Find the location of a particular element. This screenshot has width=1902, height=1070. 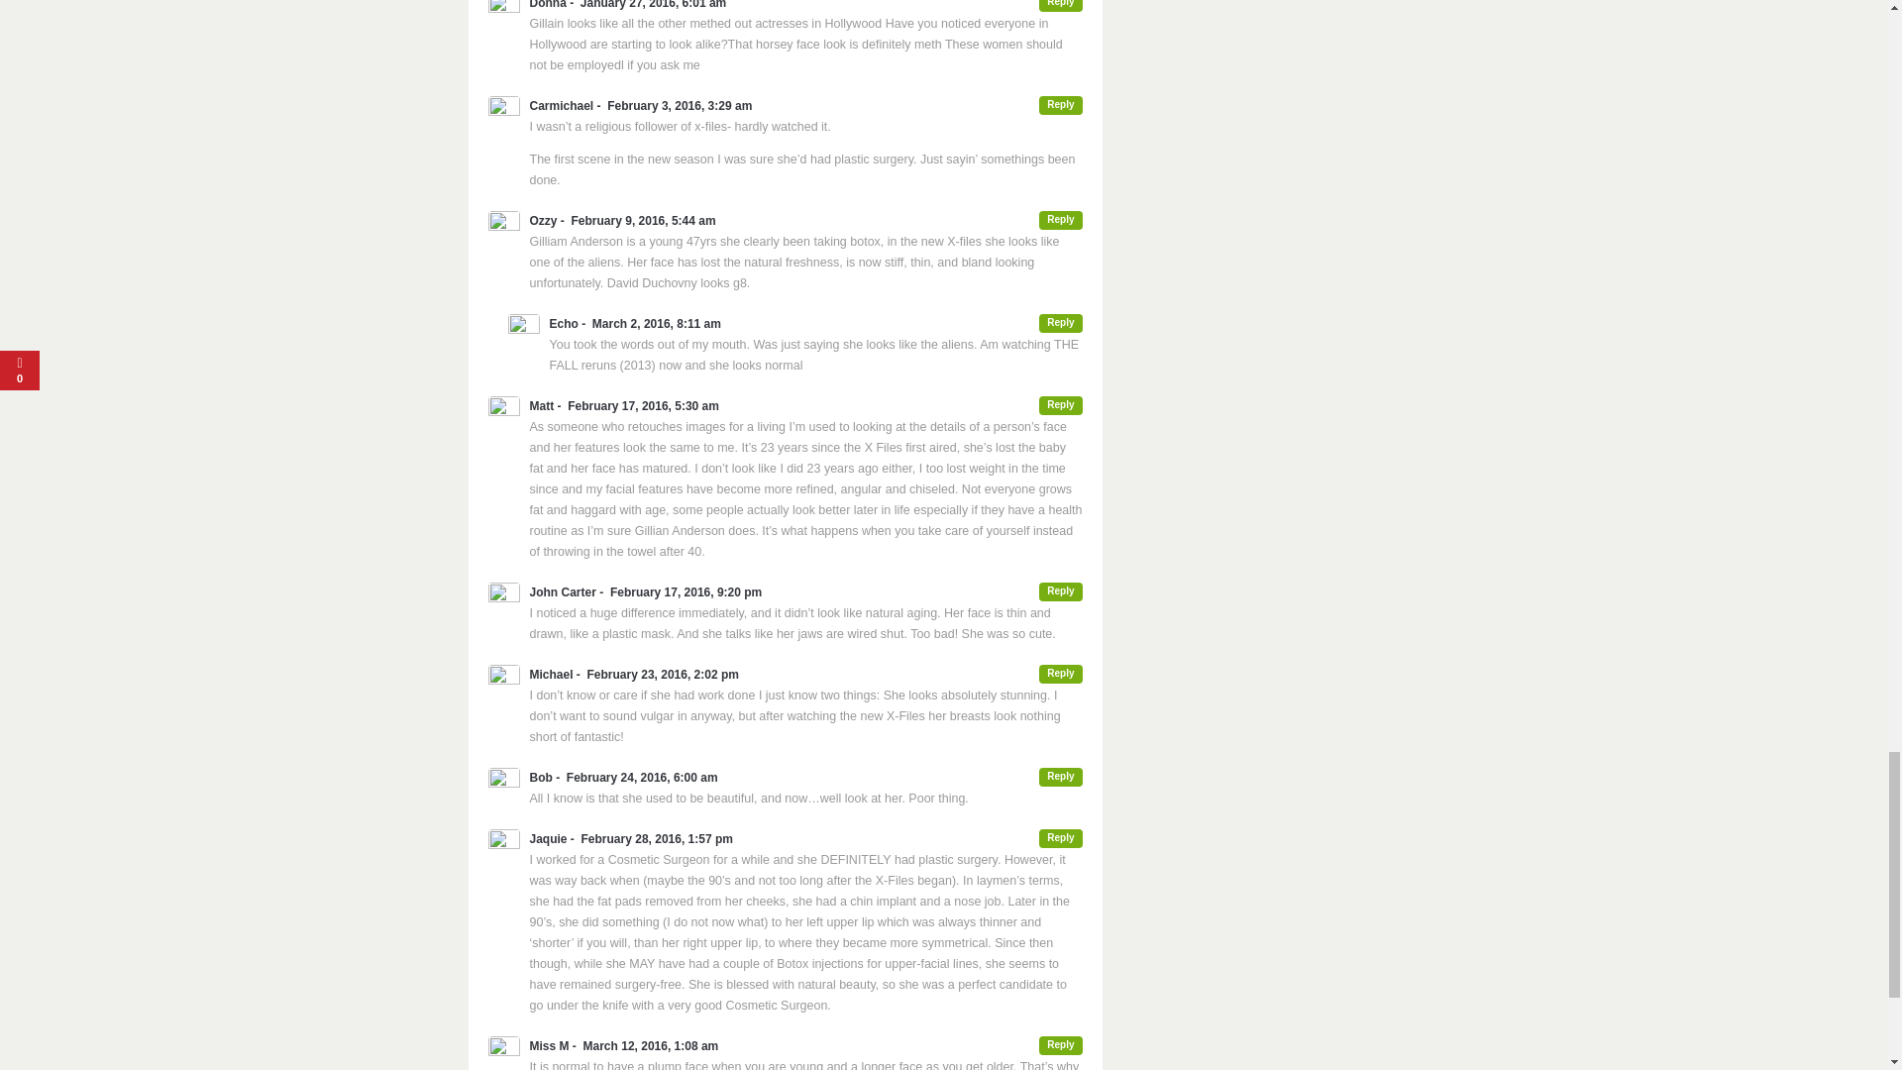

Reply is located at coordinates (1060, 405).